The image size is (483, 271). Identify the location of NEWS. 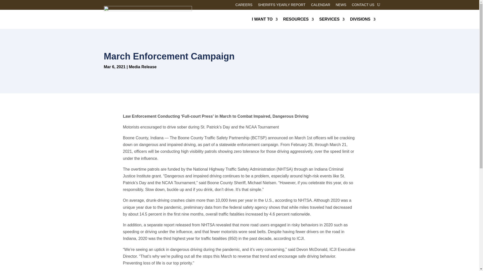
(341, 6).